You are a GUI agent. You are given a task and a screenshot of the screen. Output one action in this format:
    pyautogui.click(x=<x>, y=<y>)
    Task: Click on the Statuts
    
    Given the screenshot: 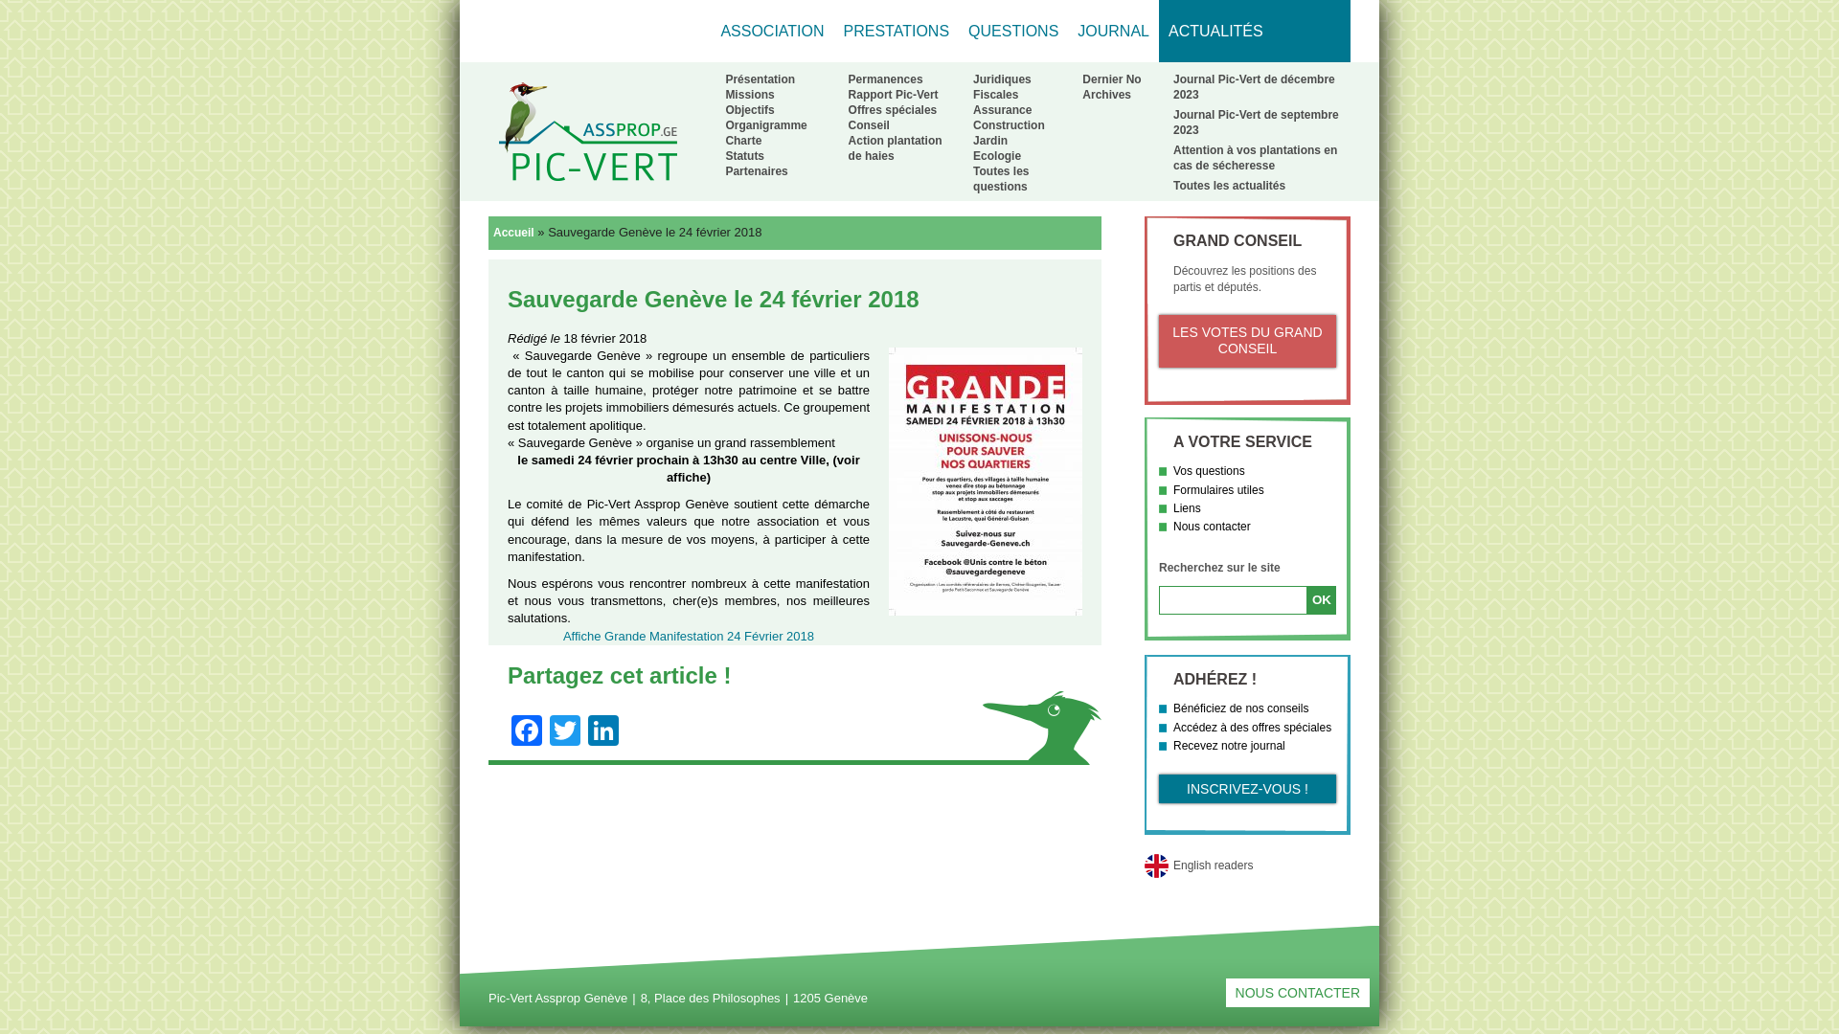 What is the action you would take?
    pyautogui.click(x=745, y=155)
    